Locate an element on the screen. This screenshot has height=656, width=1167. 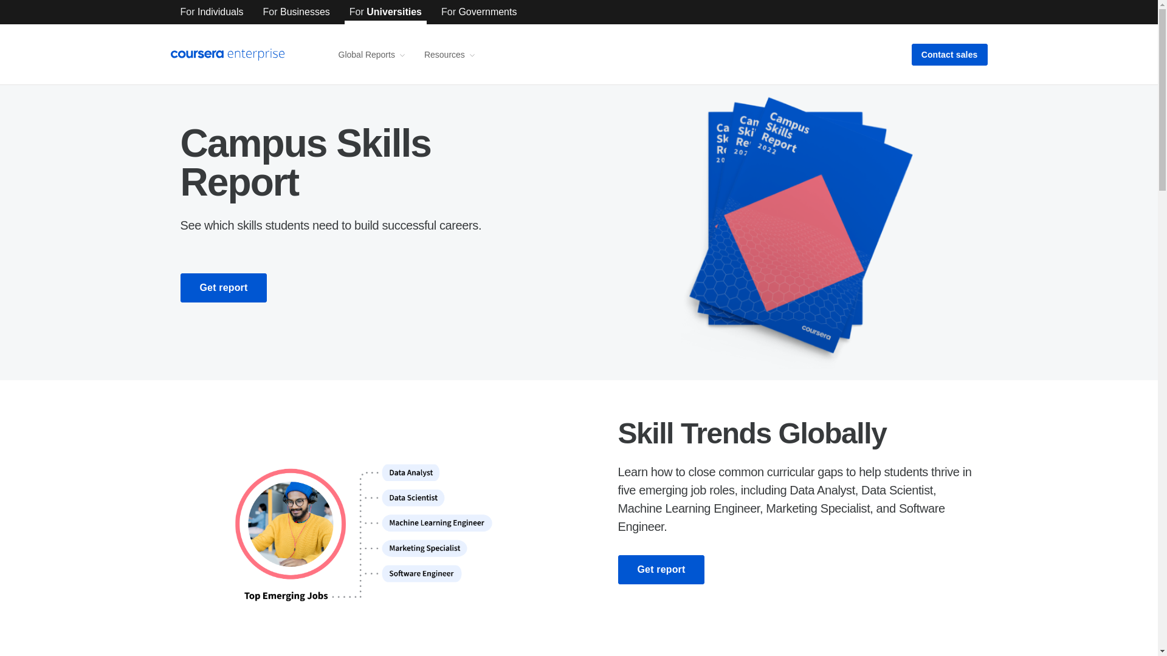
For Universities is located at coordinates (385, 12).